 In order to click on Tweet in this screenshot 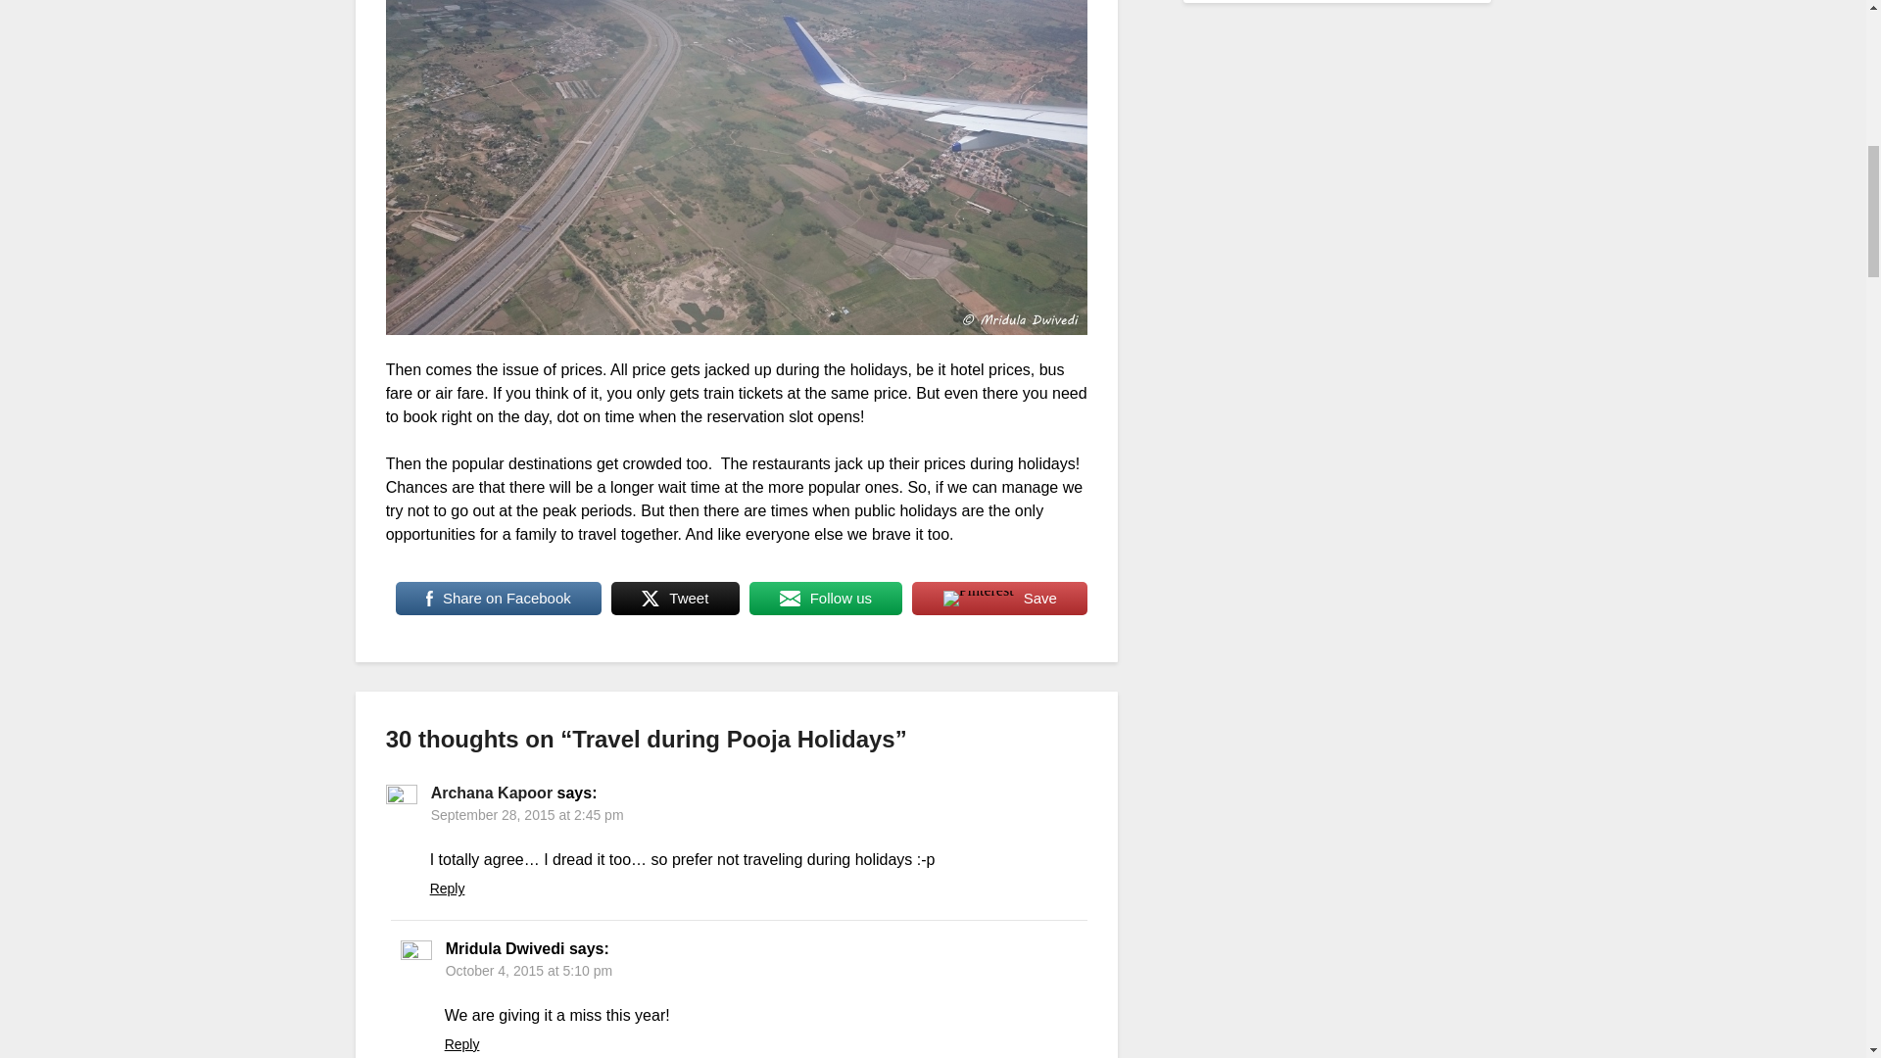, I will do `click(675, 598)`.